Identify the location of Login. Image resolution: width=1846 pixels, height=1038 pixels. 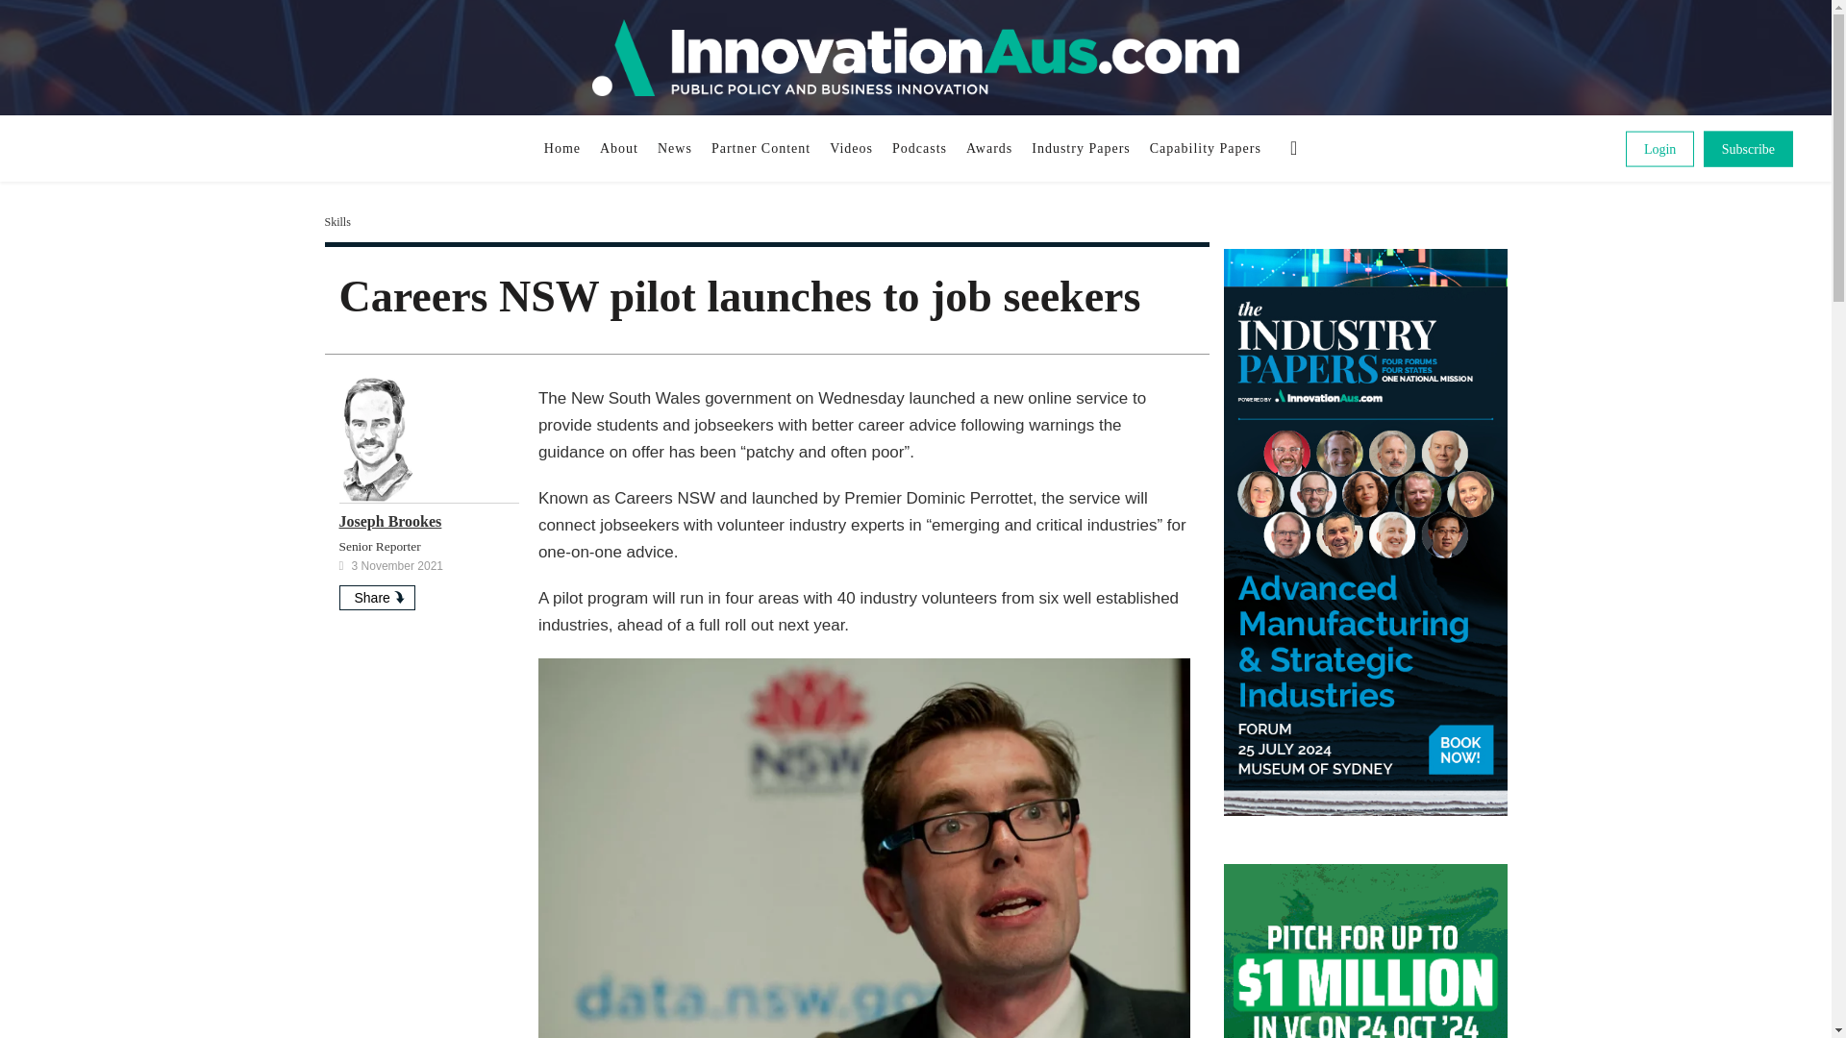
(1659, 148).